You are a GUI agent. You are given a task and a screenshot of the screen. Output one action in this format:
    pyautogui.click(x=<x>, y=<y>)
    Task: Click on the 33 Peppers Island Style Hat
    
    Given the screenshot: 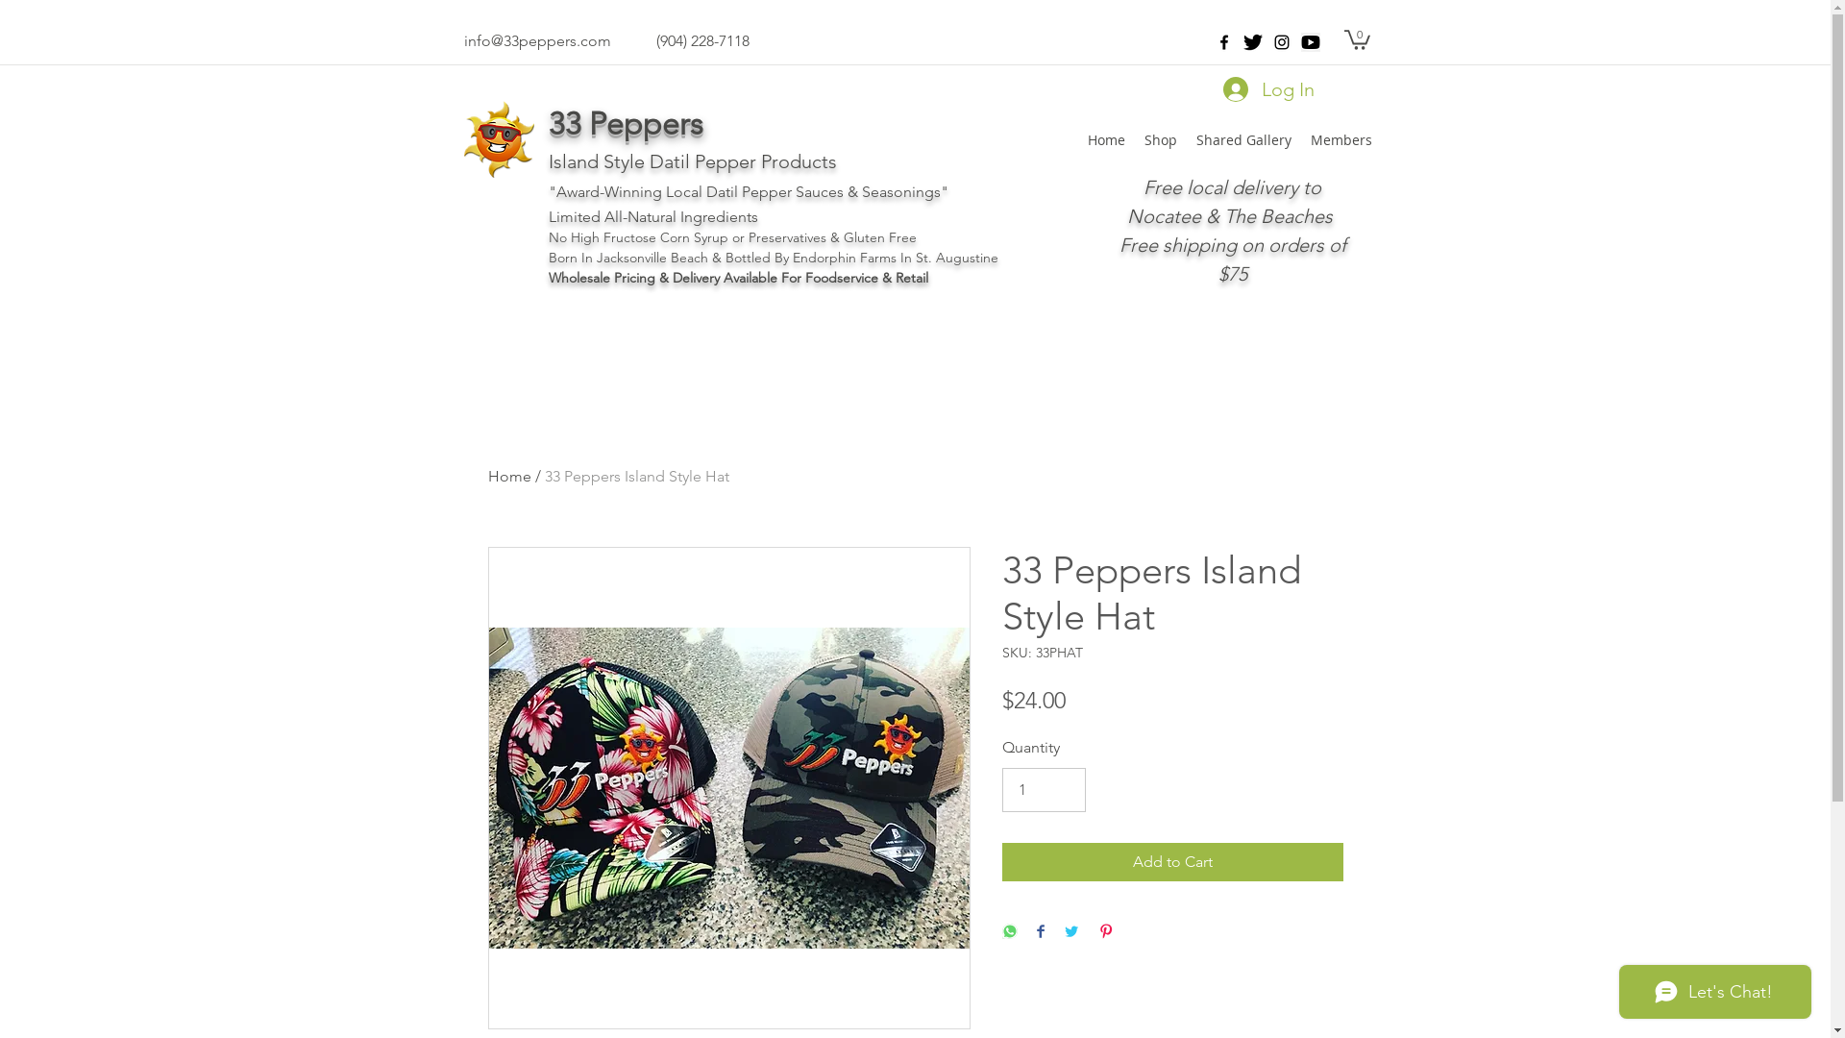 What is the action you would take?
    pyautogui.click(x=636, y=477)
    